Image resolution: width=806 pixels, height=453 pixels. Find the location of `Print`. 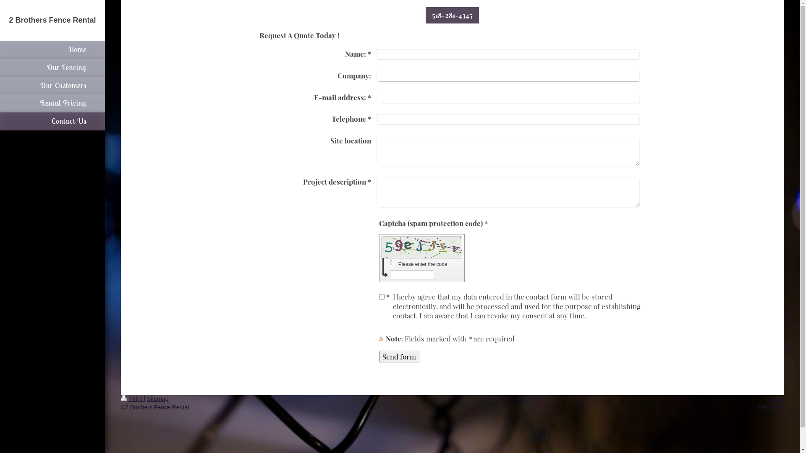

Print is located at coordinates (133, 399).